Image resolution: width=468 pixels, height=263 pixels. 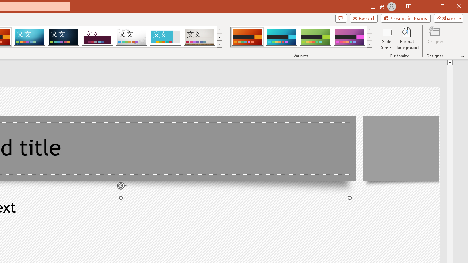 What do you see at coordinates (131, 37) in the screenshot?
I see `Droplet` at bounding box center [131, 37].